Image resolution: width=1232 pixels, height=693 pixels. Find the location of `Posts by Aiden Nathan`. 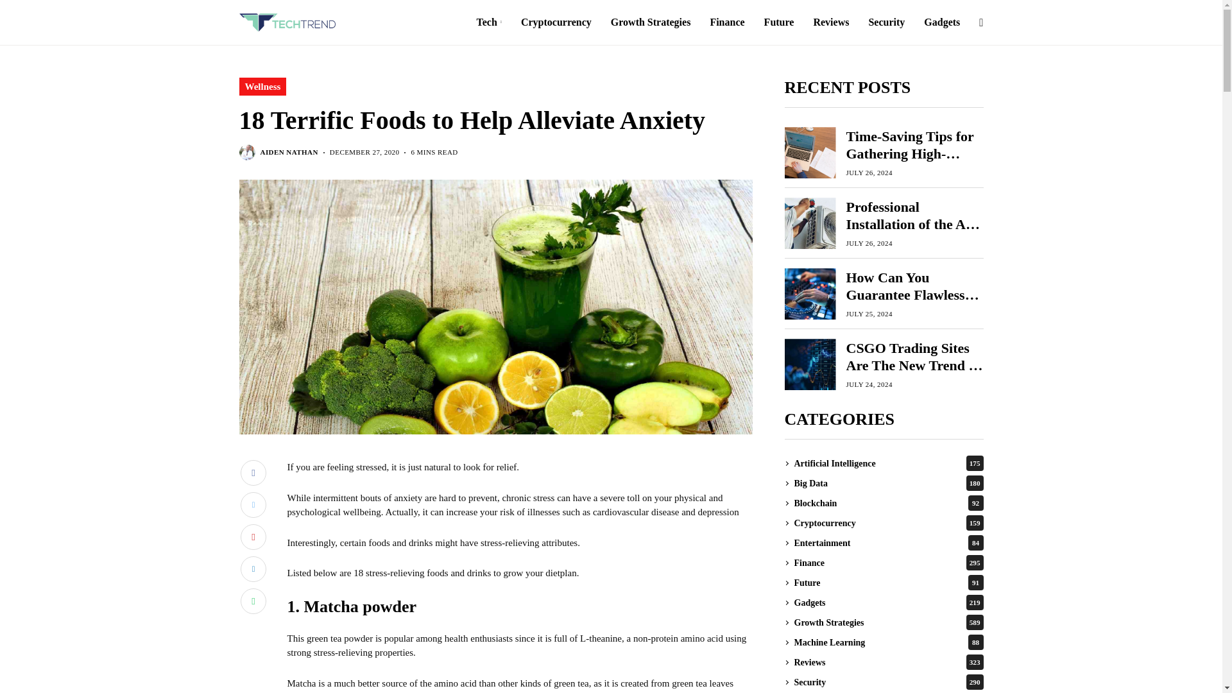

Posts by Aiden Nathan is located at coordinates (289, 153).